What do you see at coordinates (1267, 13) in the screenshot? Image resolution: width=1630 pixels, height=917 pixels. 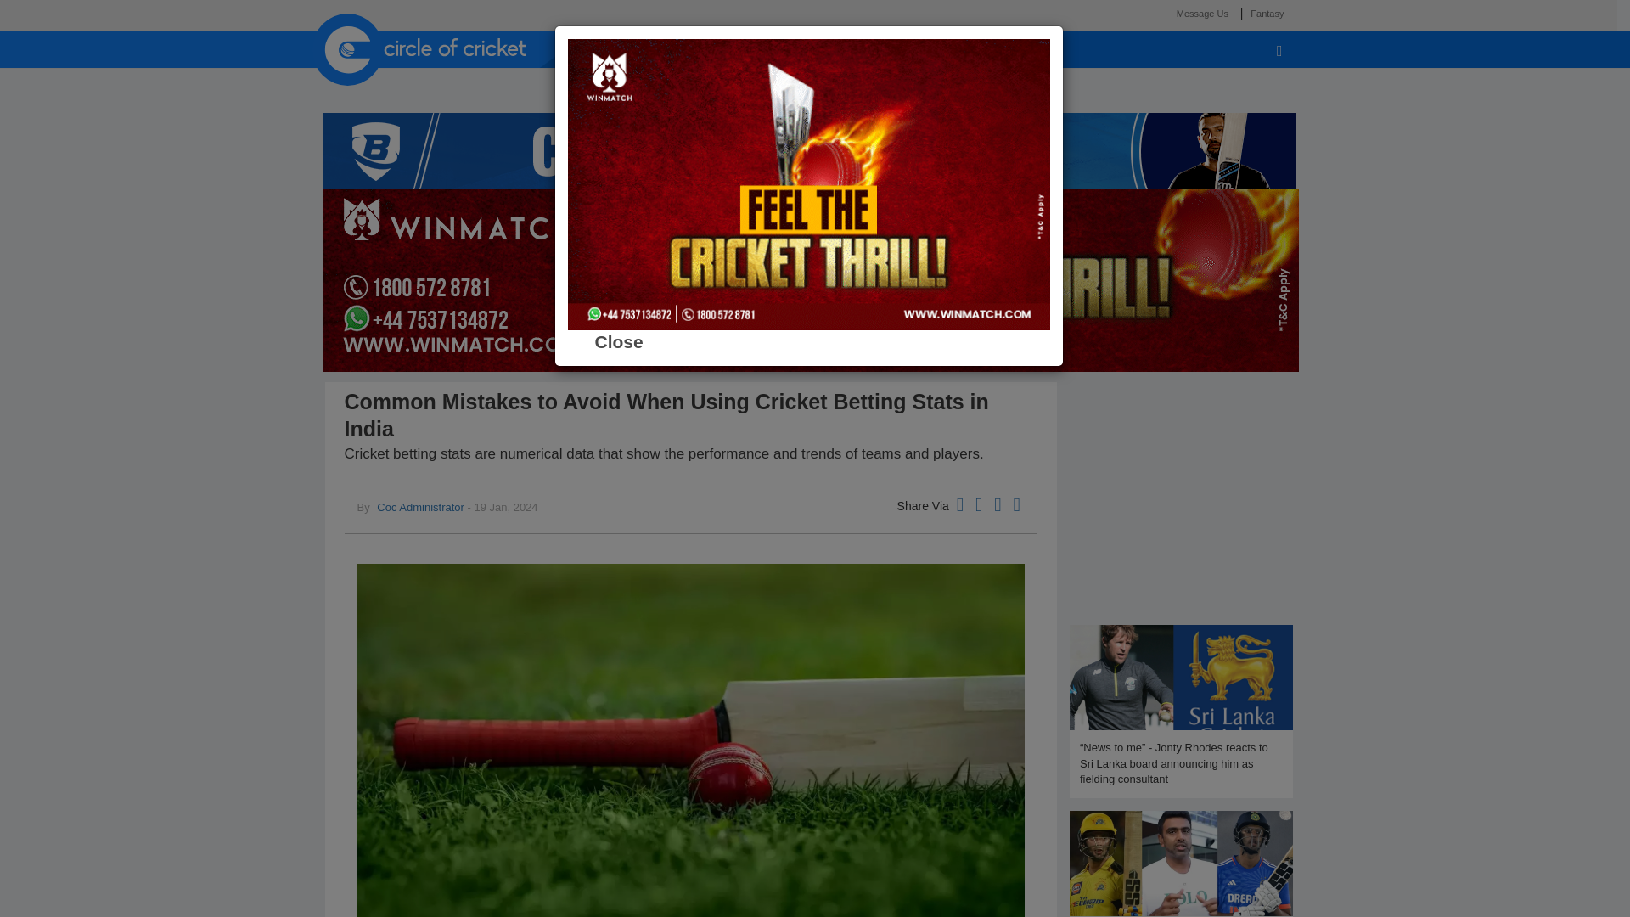 I see `Fantasy` at bounding box center [1267, 13].